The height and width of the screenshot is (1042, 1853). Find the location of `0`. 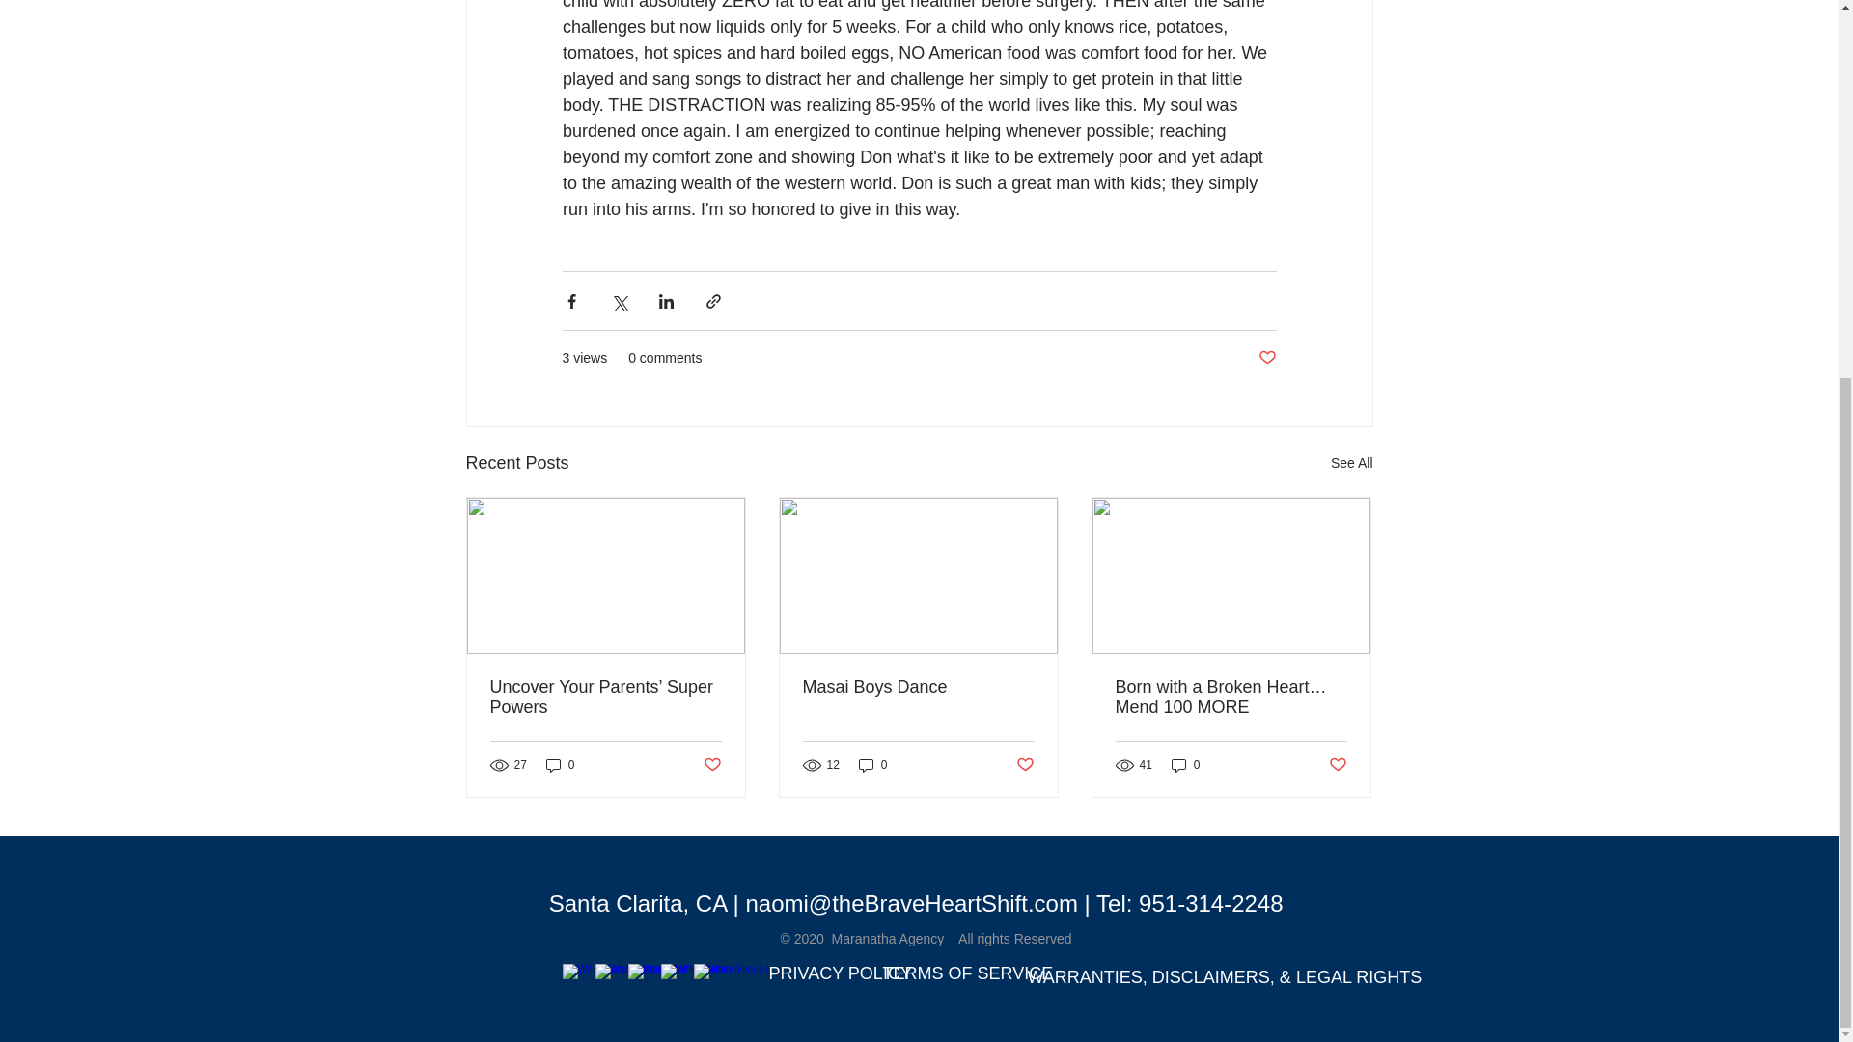

0 is located at coordinates (872, 766).